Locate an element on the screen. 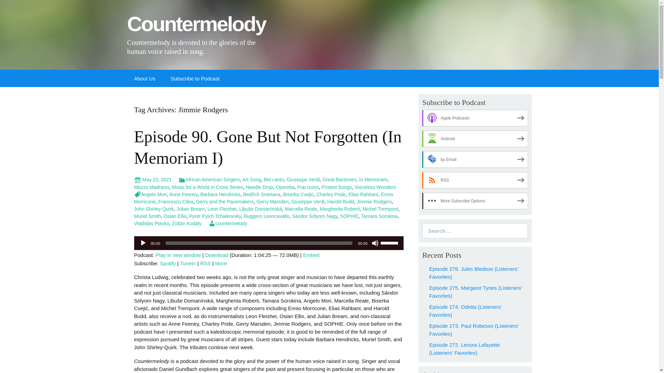 The height and width of the screenshot is (373, 664). Julian Bream is located at coordinates (190, 209).